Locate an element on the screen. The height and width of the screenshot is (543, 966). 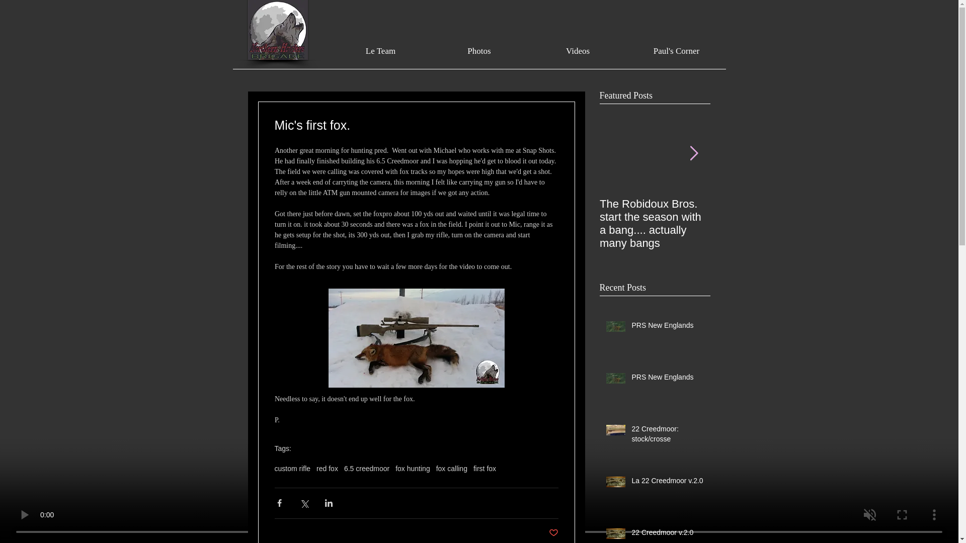
Paul's Corner is located at coordinates (676, 51).